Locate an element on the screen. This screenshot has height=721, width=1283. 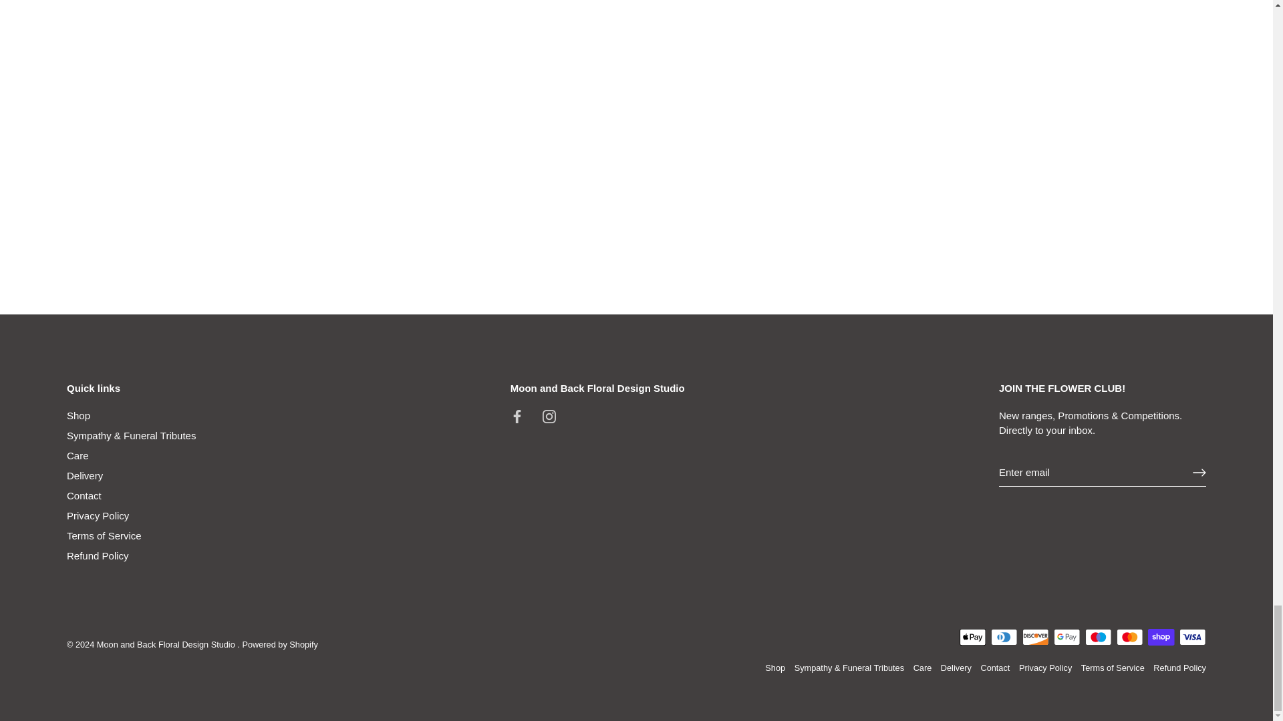
Diners Club is located at coordinates (1004, 637).